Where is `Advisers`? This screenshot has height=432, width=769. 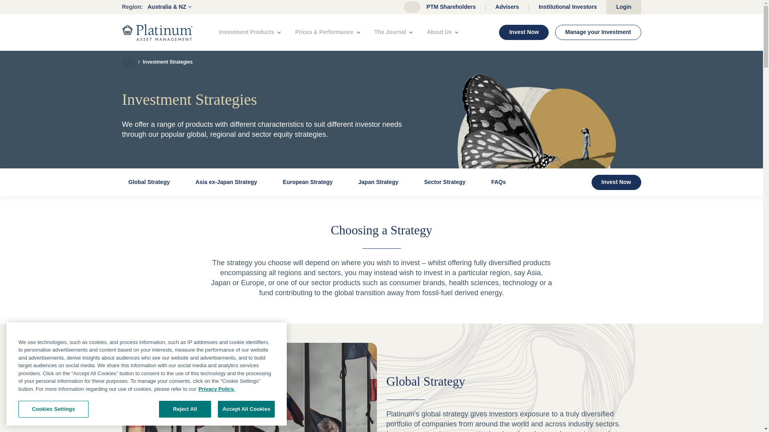
Advisers is located at coordinates (507, 6).